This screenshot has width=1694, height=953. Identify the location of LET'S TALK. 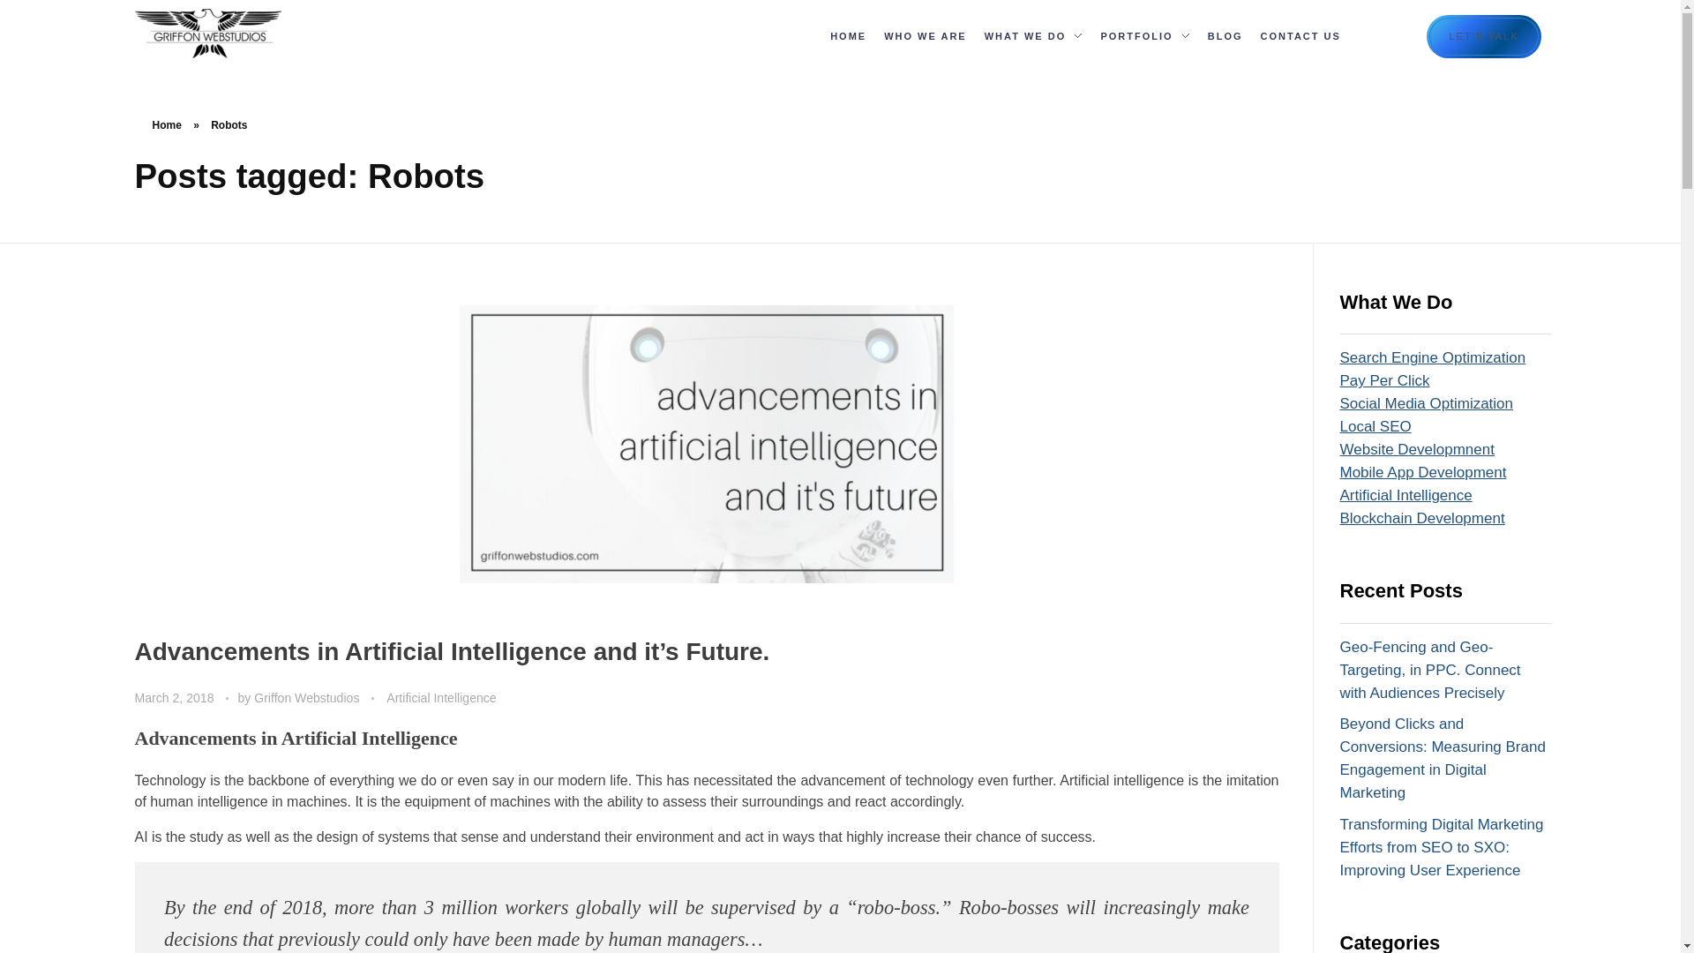
(1484, 35).